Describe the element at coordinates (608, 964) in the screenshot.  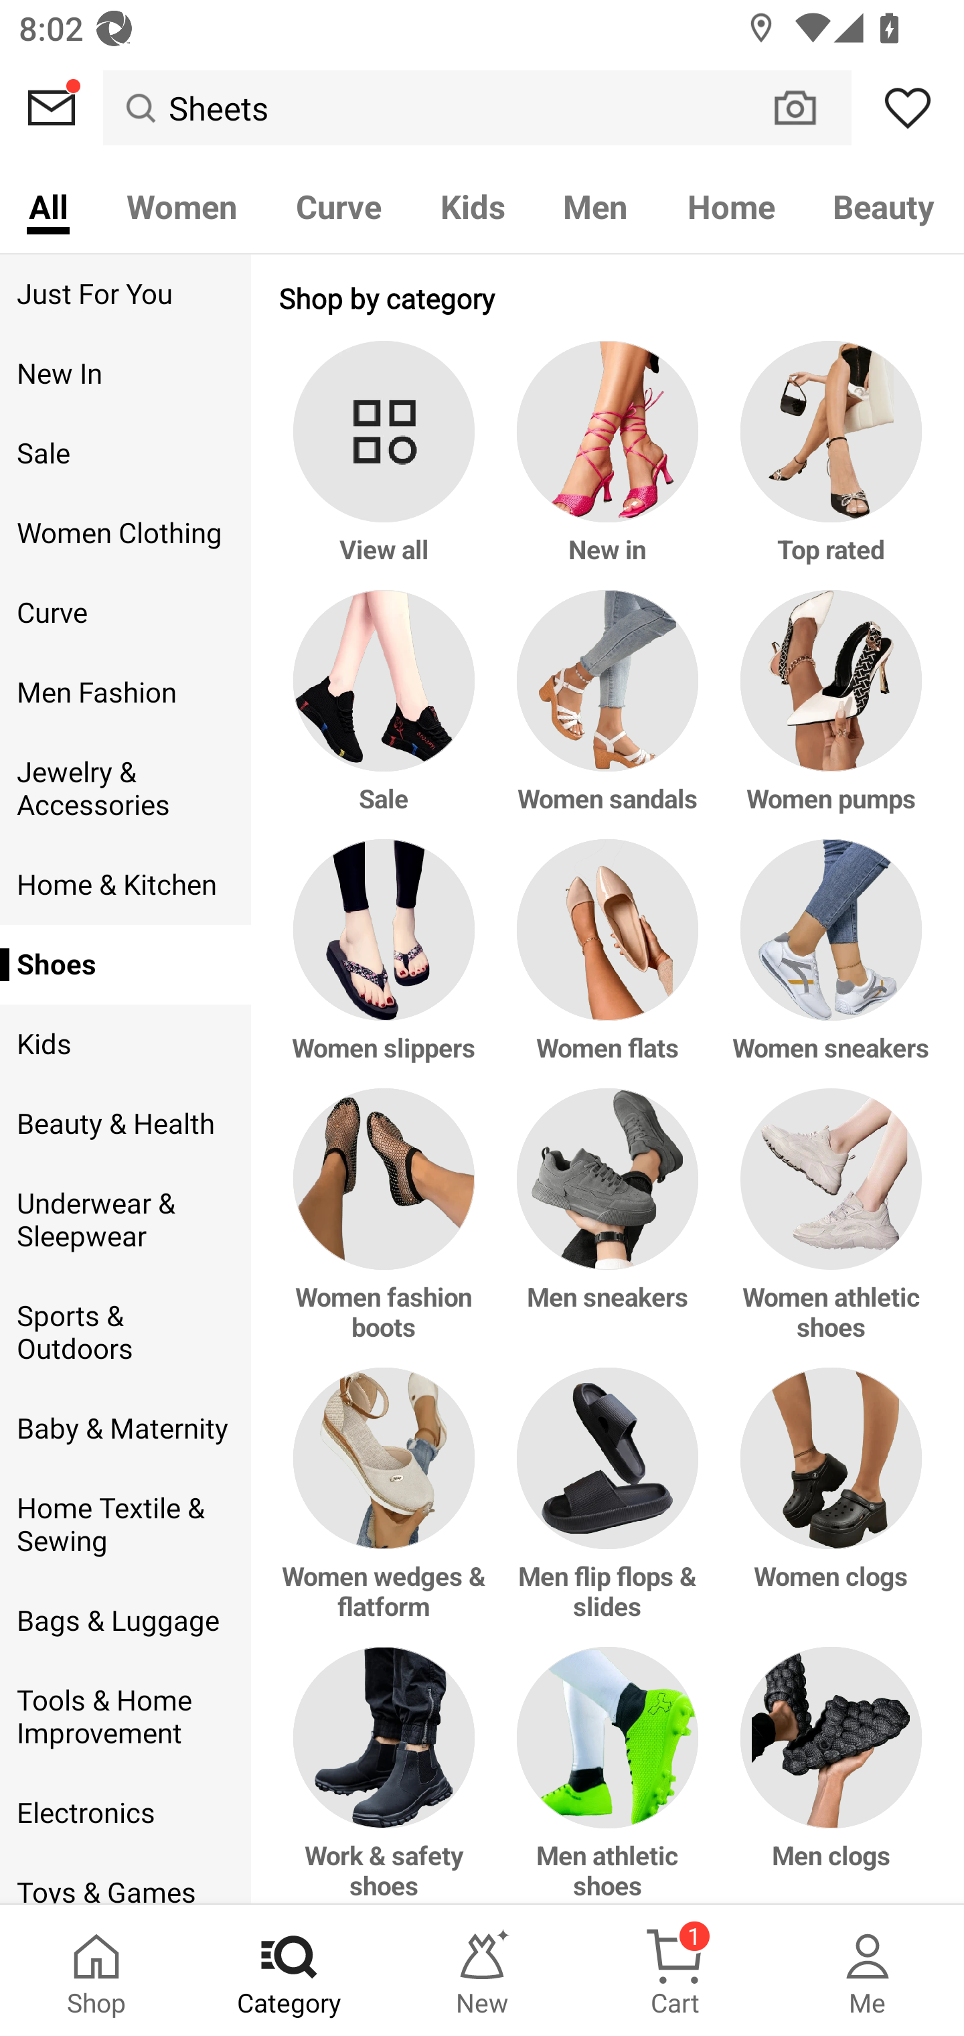
I see `Women flats` at that location.